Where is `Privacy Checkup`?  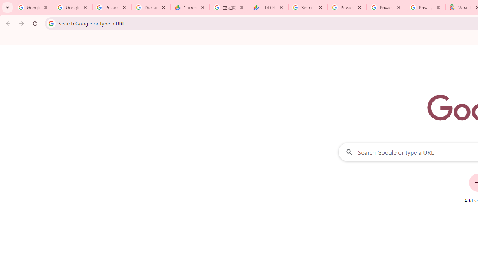
Privacy Checkup is located at coordinates (425, 7).